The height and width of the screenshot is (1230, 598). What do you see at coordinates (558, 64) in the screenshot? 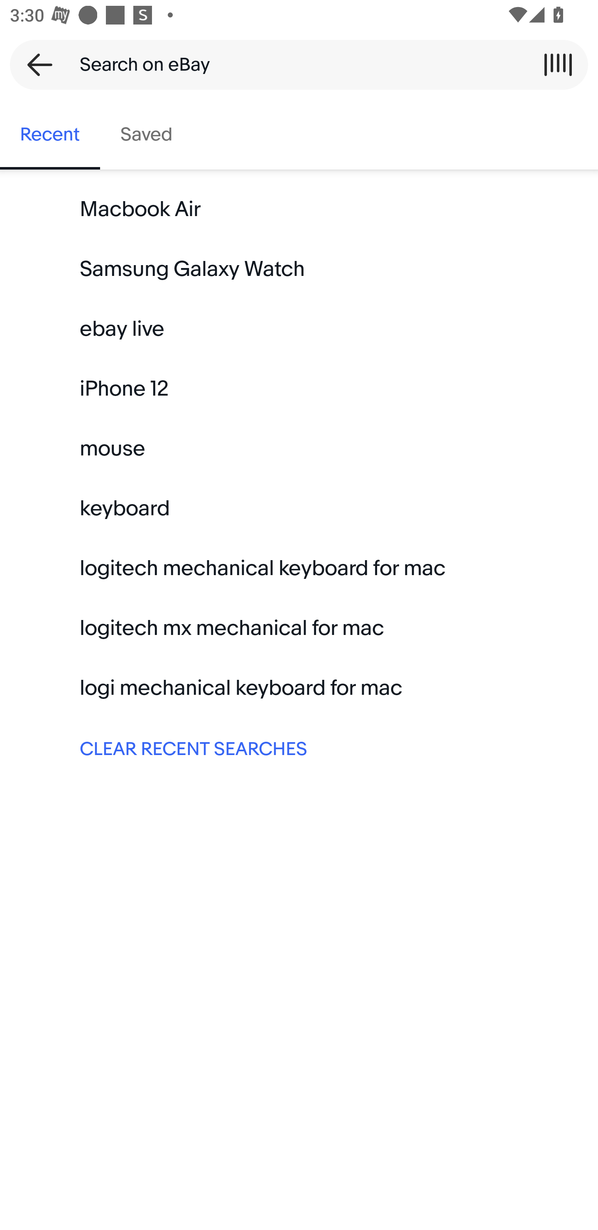
I see `Scan a barcode` at bounding box center [558, 64].